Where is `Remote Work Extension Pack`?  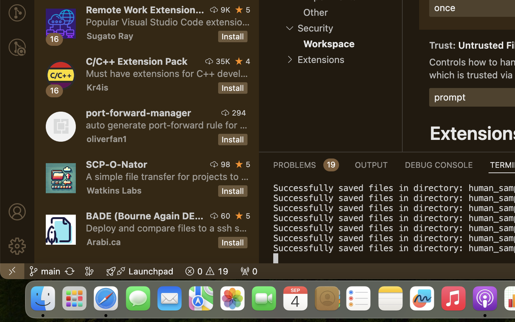 Remote Work Extension Pack is located at coordinates (145, 10).